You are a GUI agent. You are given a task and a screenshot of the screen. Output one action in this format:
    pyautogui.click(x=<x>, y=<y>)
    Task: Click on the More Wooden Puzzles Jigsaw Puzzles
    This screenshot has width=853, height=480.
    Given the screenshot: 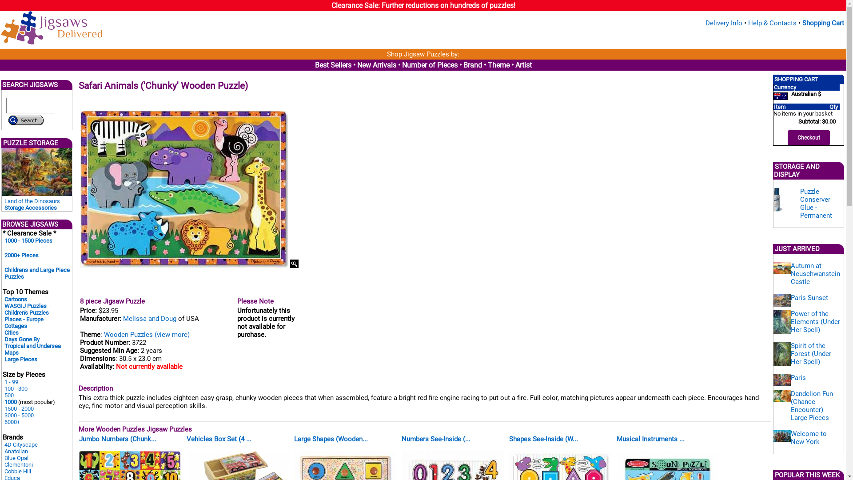 What is the action you would take?
    pyautogui.click(x=135, y=429)
    